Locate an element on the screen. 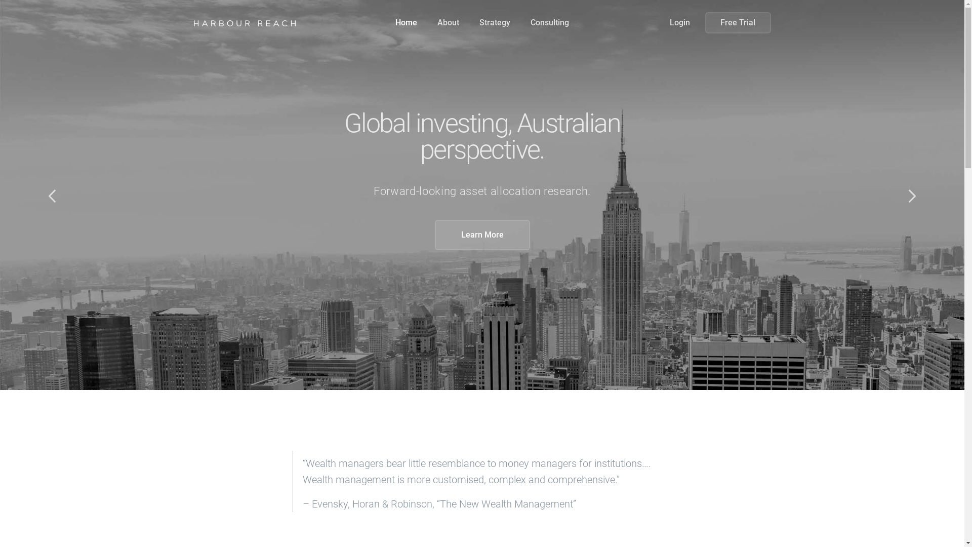  About is located at coordinates (449, 22).